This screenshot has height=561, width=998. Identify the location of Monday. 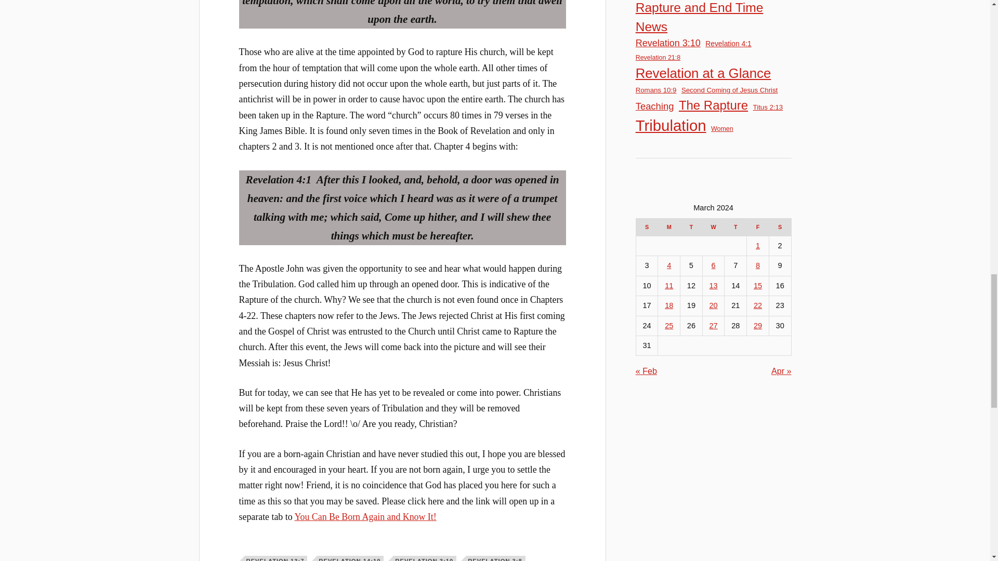
(669, 226).